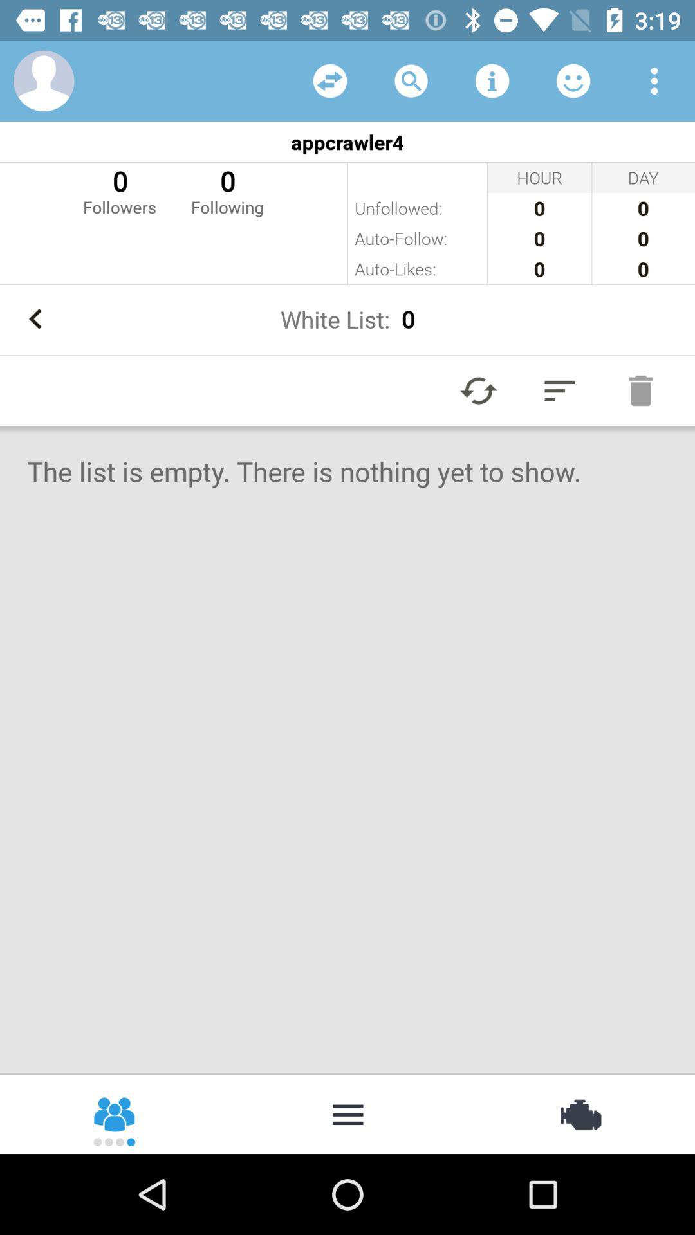  Describe the element at coordinates (330, 81) in the screenshot. I see `refresh area` at that location.